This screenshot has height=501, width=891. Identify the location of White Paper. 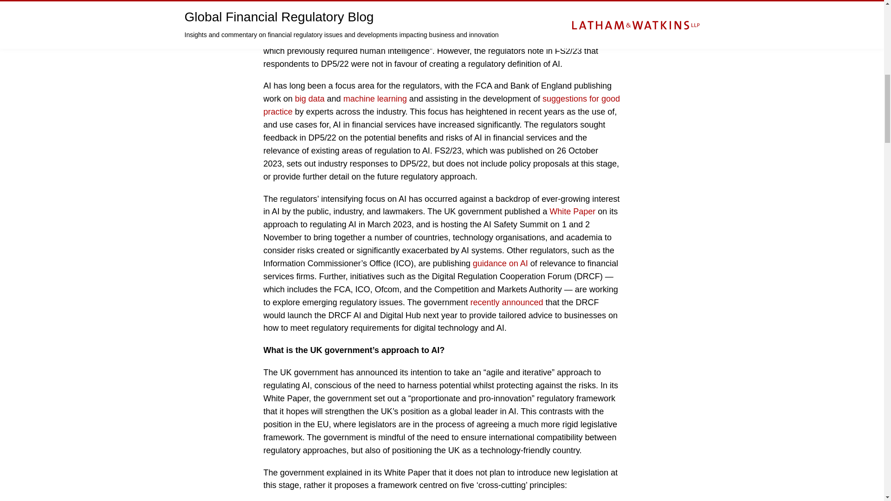
(572, 212).